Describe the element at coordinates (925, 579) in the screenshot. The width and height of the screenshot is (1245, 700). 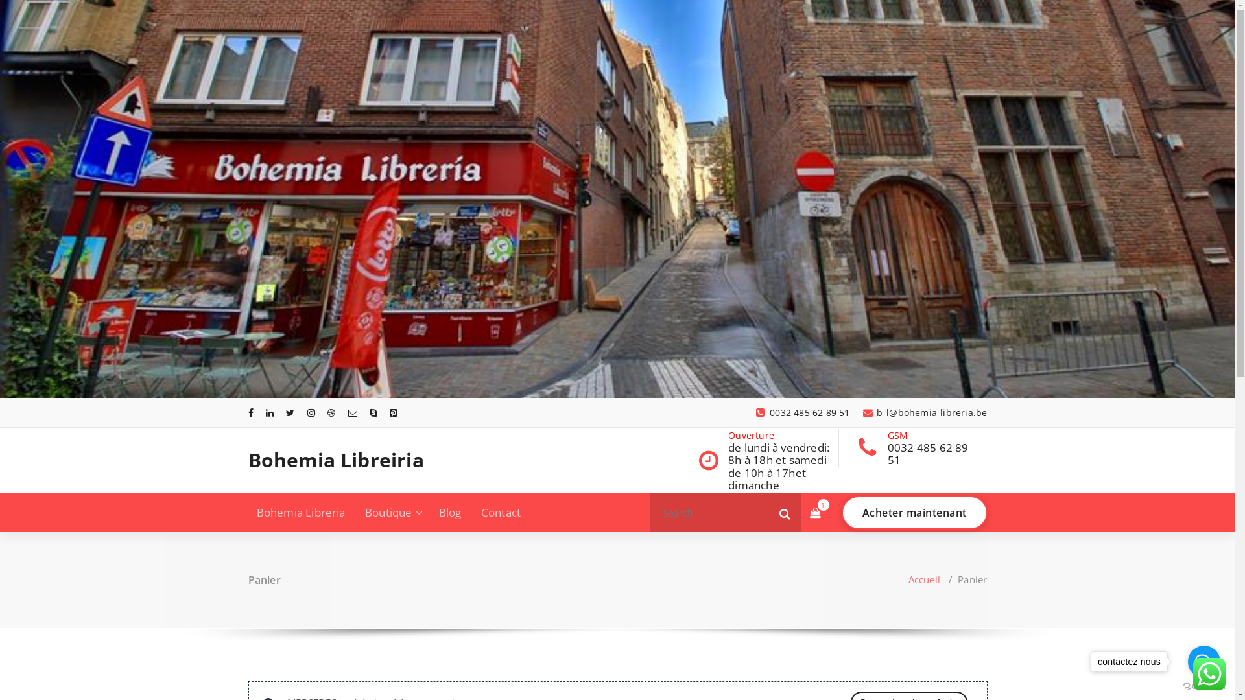
I see `Accueil` at that location.